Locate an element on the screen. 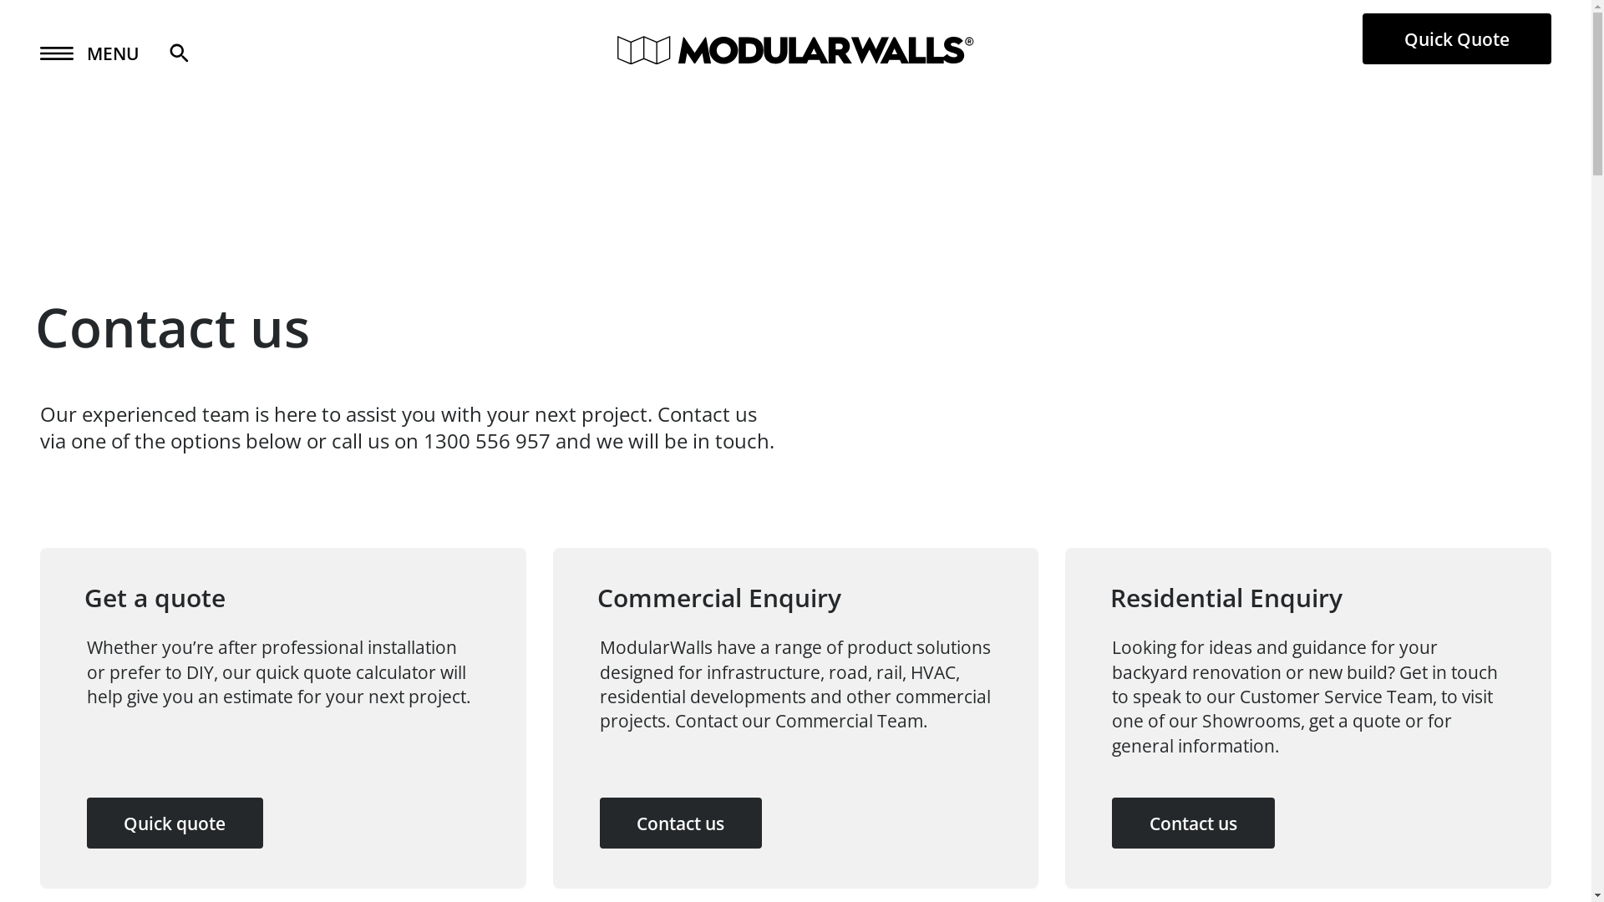 The height and width of the screenshot is (902, 1604). Contact us is located at coordinates (1193, 823).